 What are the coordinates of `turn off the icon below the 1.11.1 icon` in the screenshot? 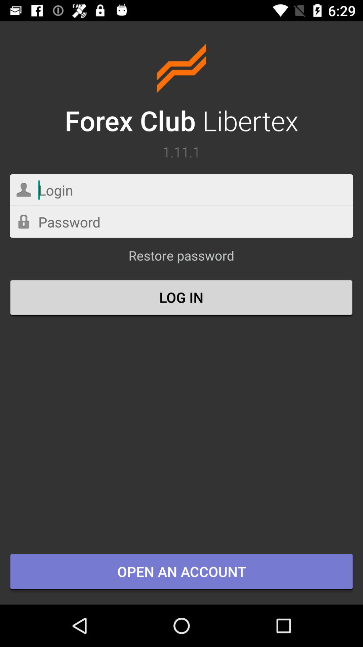 It's located at (182, 190).